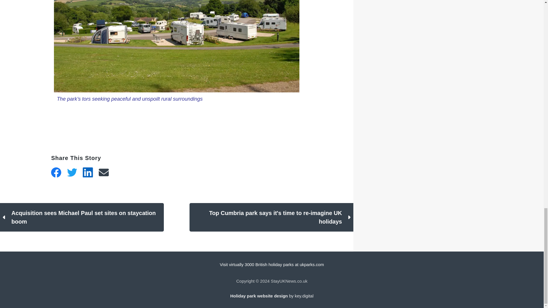 This screenshot has width=548, height=308. I want to click on Holiday park website design, so click(259, 296).